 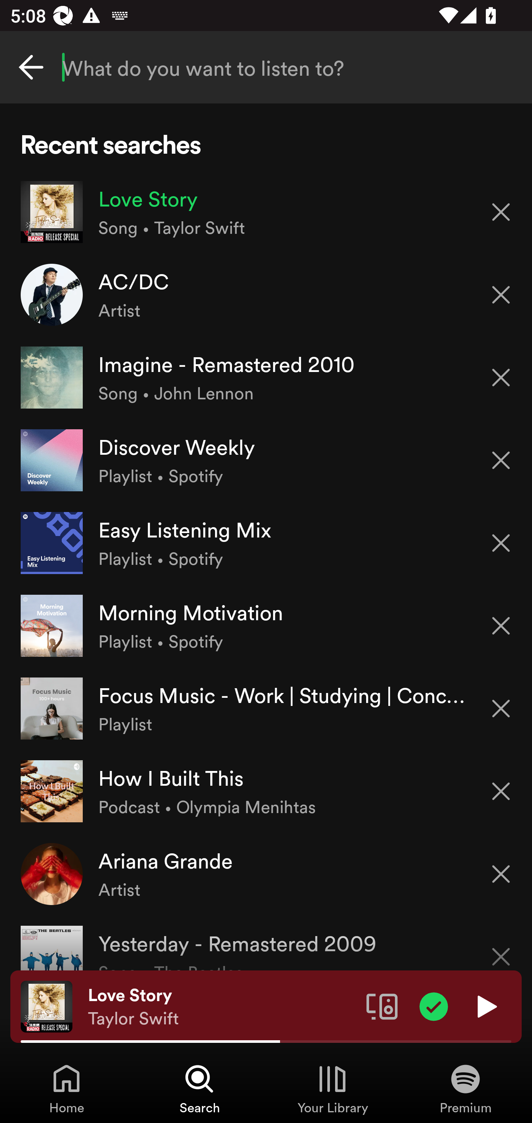 What do you see at coordinates (501, 948) in the screenshot?
I see `Remove` at bounding box center [501, 948].